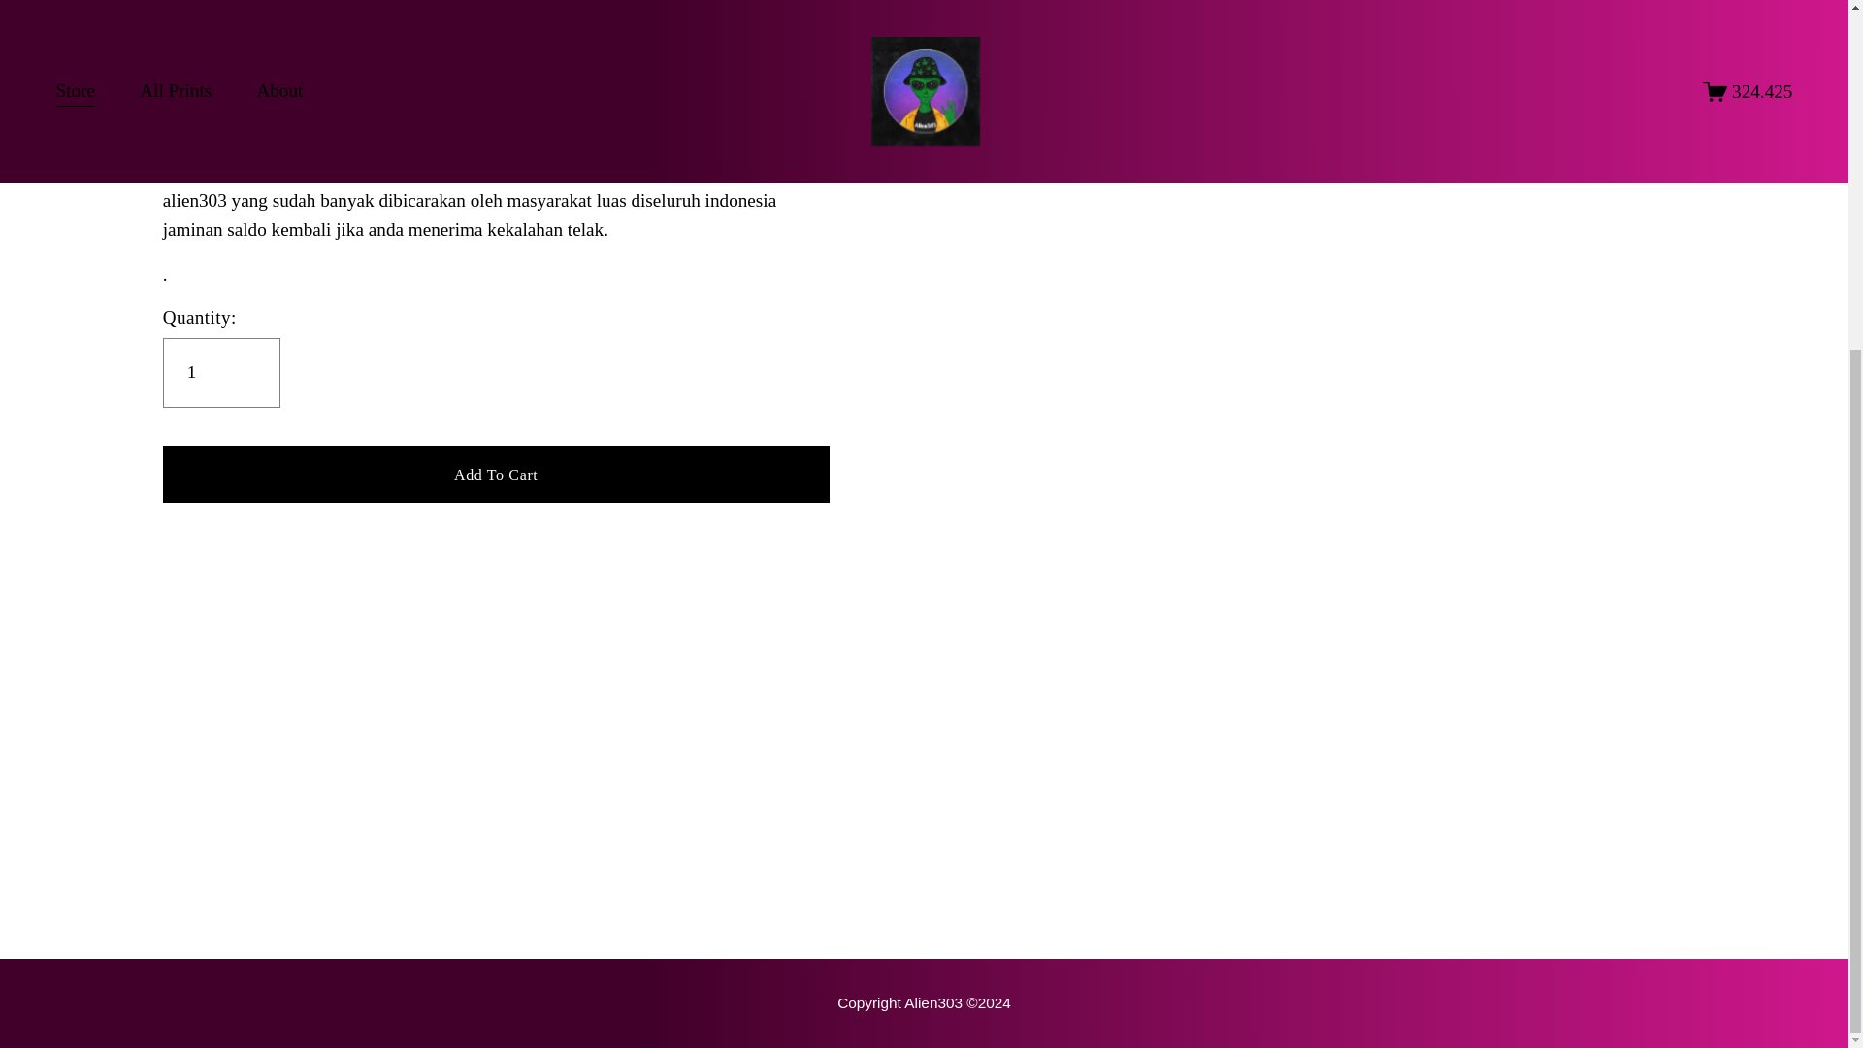  I want to click on Alien303, so click(924, 1002).